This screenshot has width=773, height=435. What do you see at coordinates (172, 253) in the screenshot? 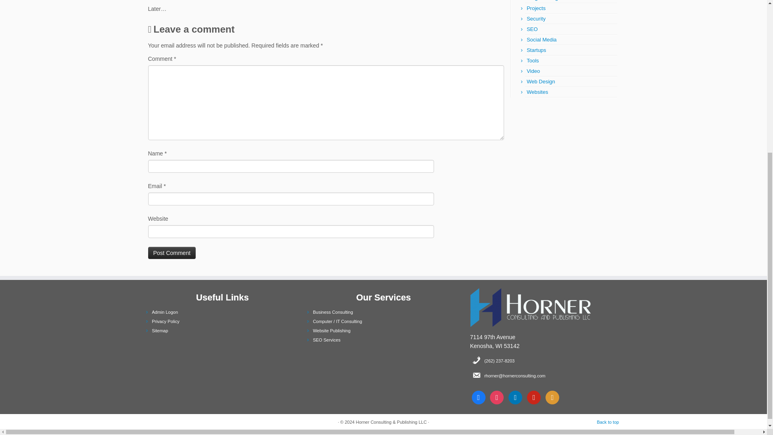
I see `Post Comment` at bounding box center [172, 253].